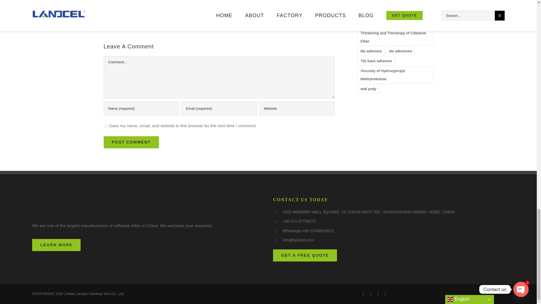 This screenshot has width=541, height=304. What do you see at coordinates (107, 126) in the screenshot?
I see `yes` at bounding box center [107, 126].